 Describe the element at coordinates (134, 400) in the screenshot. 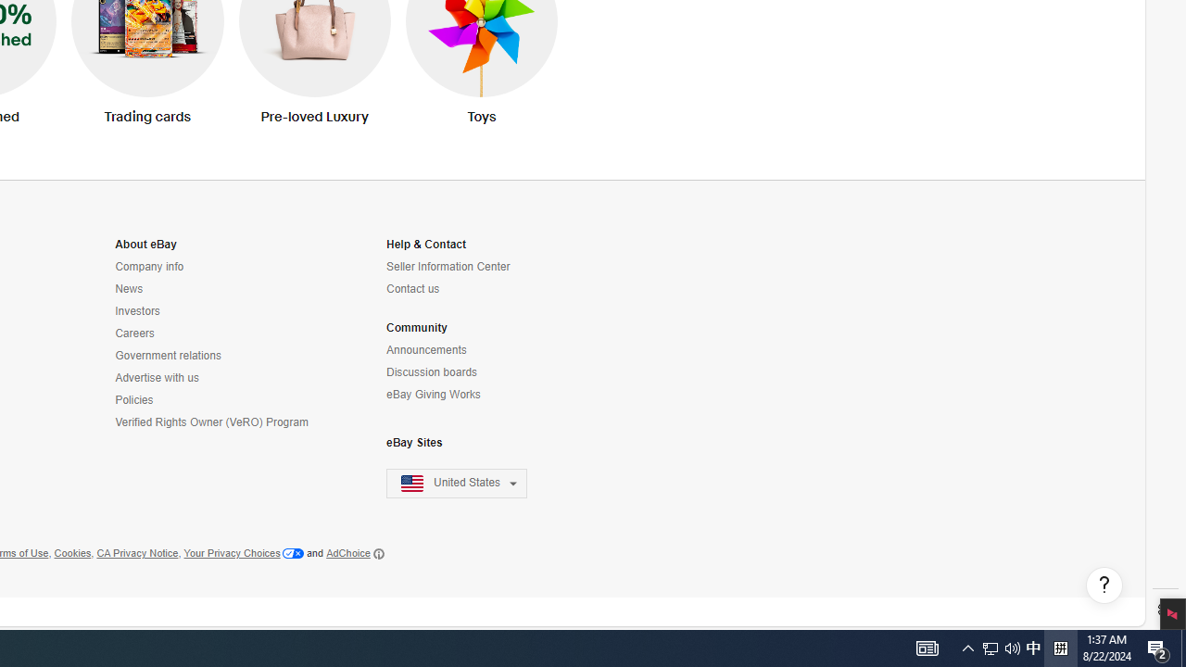

I see `Policies` at that location.